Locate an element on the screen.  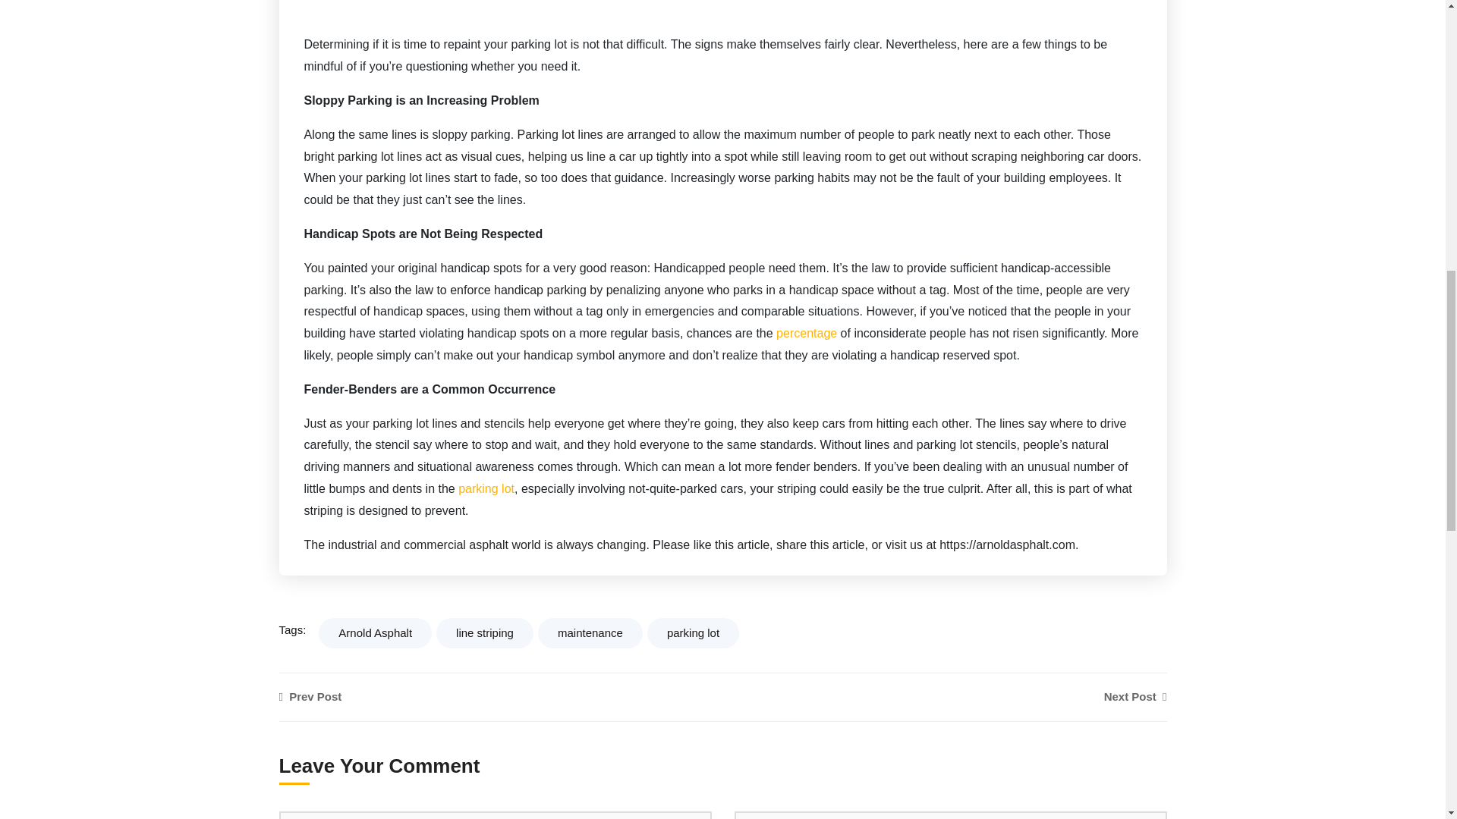
parking lot is located at coordinates (486, 488).